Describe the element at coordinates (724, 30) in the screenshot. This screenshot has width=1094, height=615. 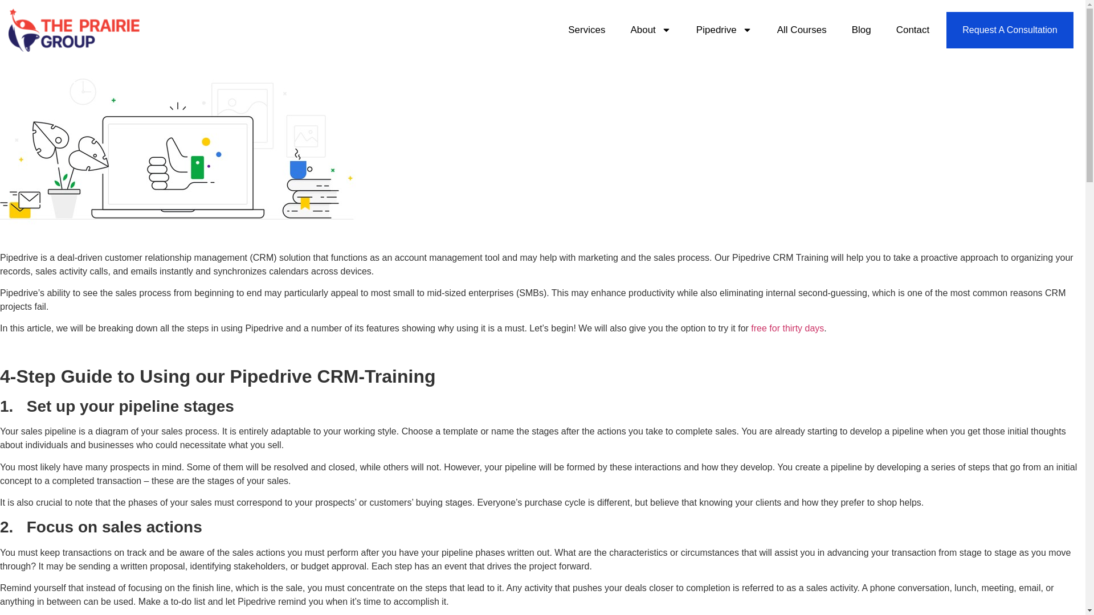
I see `Pipedrive` at that location.